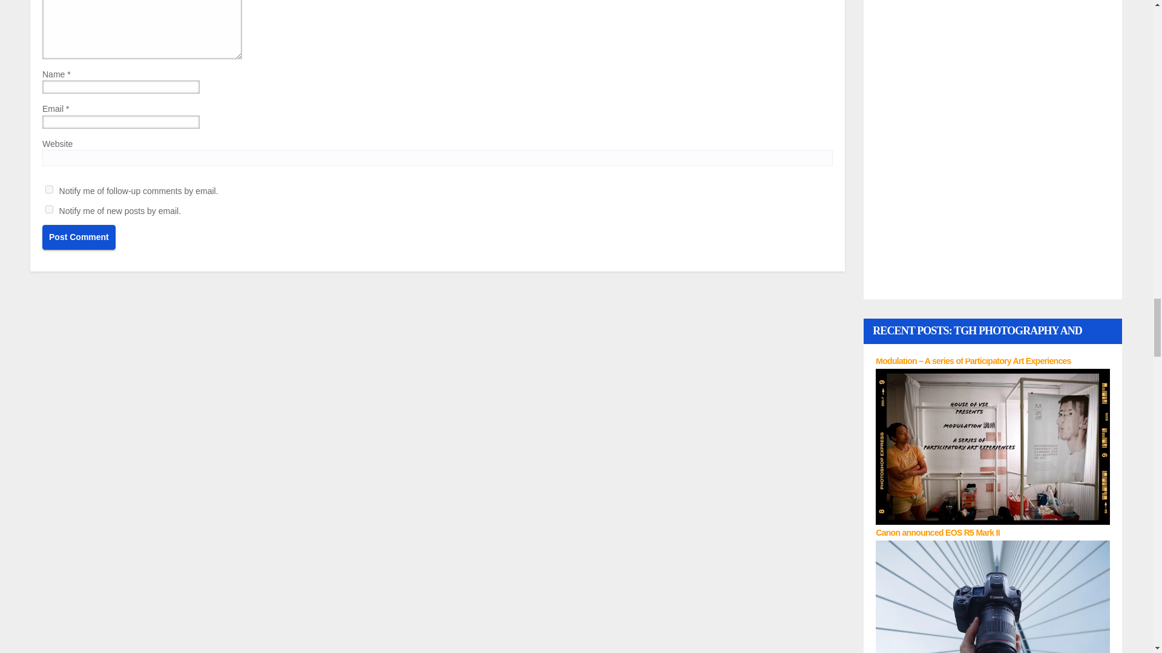  What do you see at coordinates (79, 237) in the screenshot?
I see `Post Comment` at bounding box center [79, 237].